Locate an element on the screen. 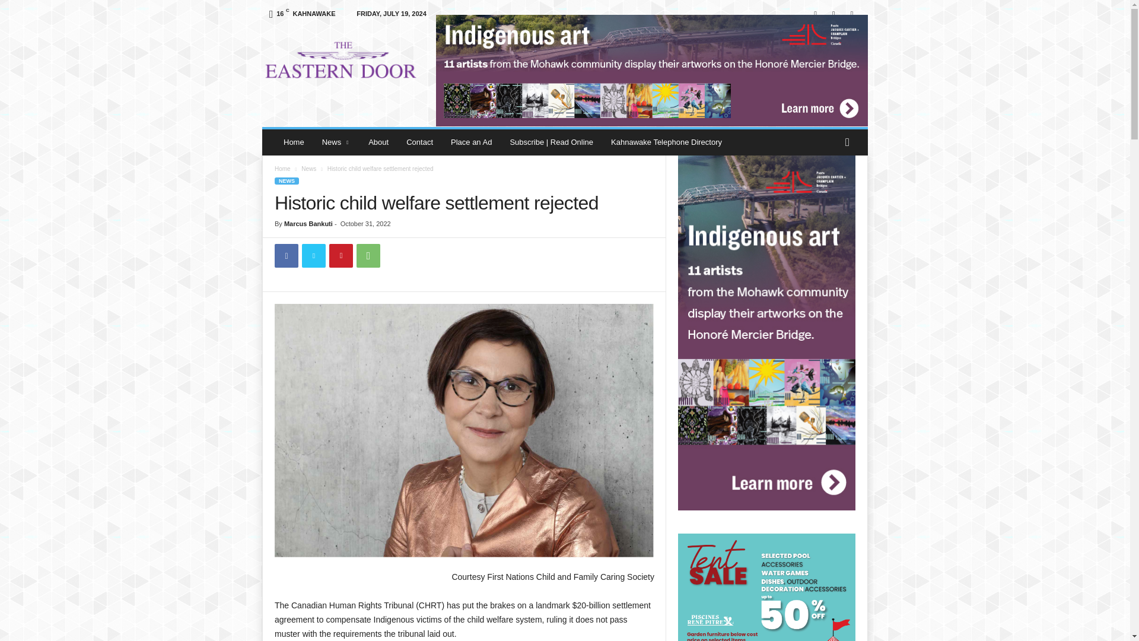 This screenshot has height=641, width=1139. Marcus Bankuti is located at coordinates (308, 224).